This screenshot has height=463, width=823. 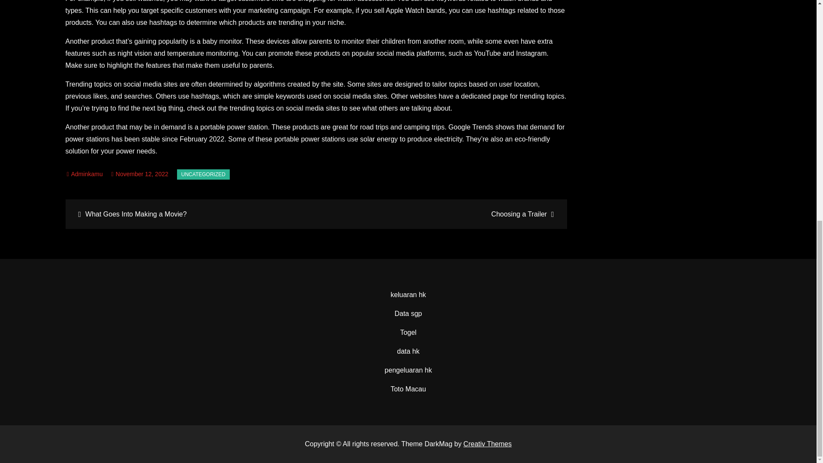 I want to click on Choosing a Trailer, so click(x=440, y=214).